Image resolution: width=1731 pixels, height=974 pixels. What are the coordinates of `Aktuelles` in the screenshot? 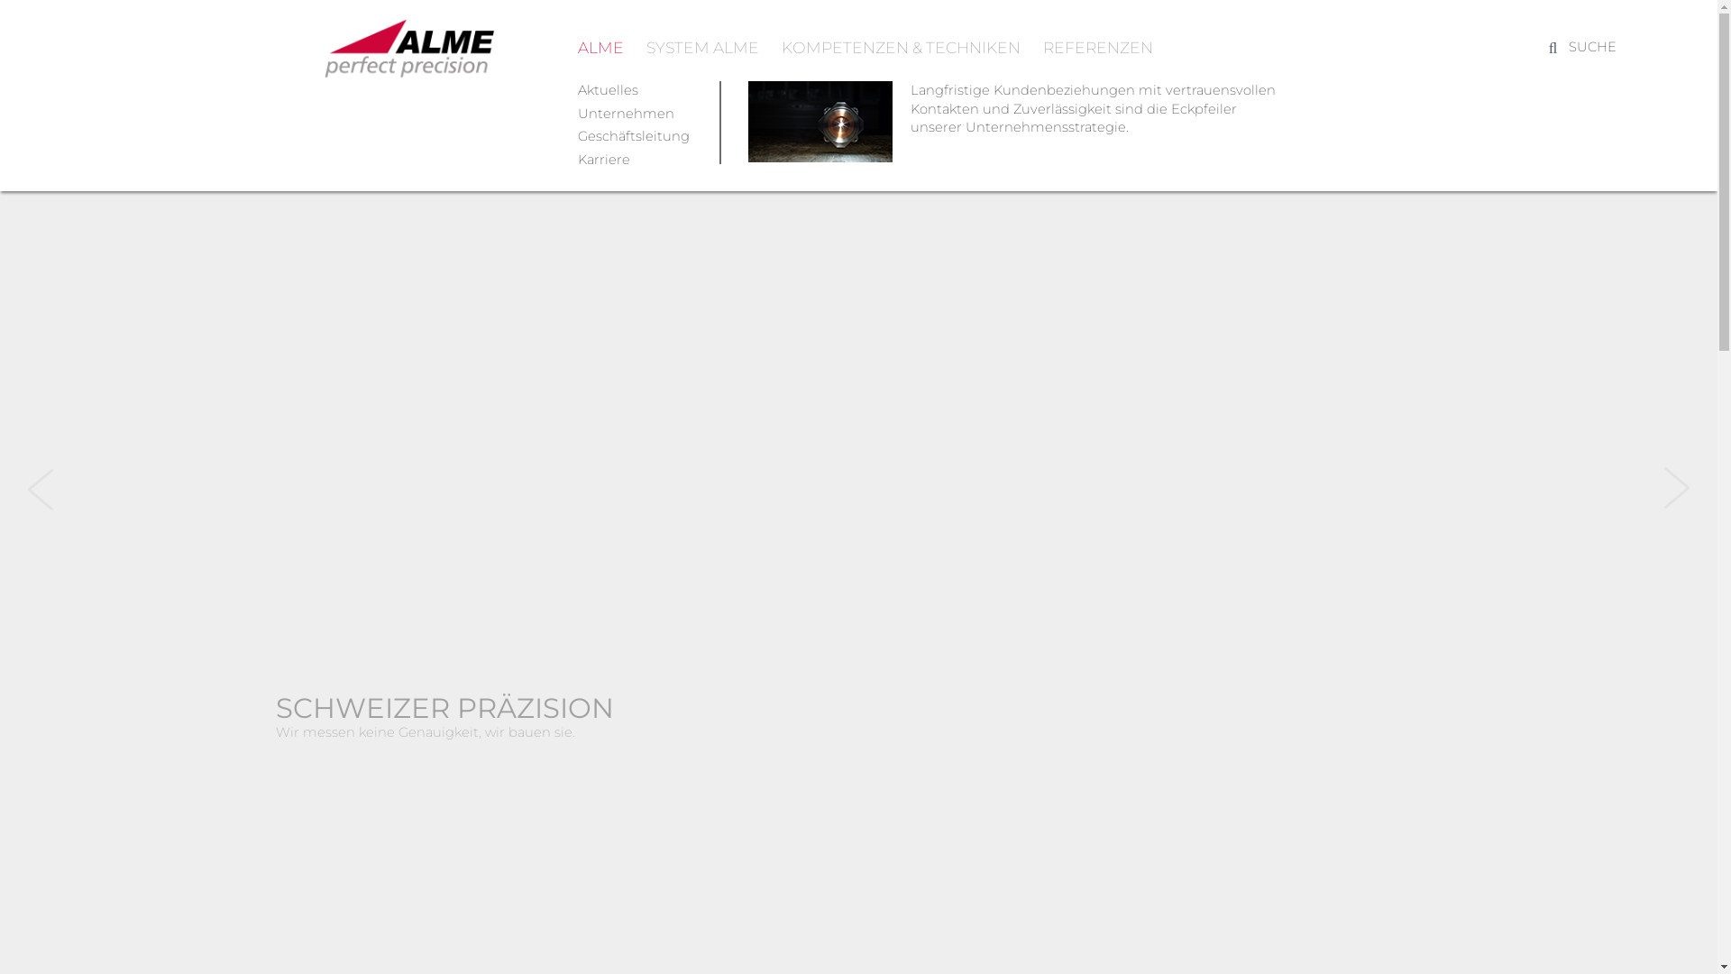 It's located at (608, 90).